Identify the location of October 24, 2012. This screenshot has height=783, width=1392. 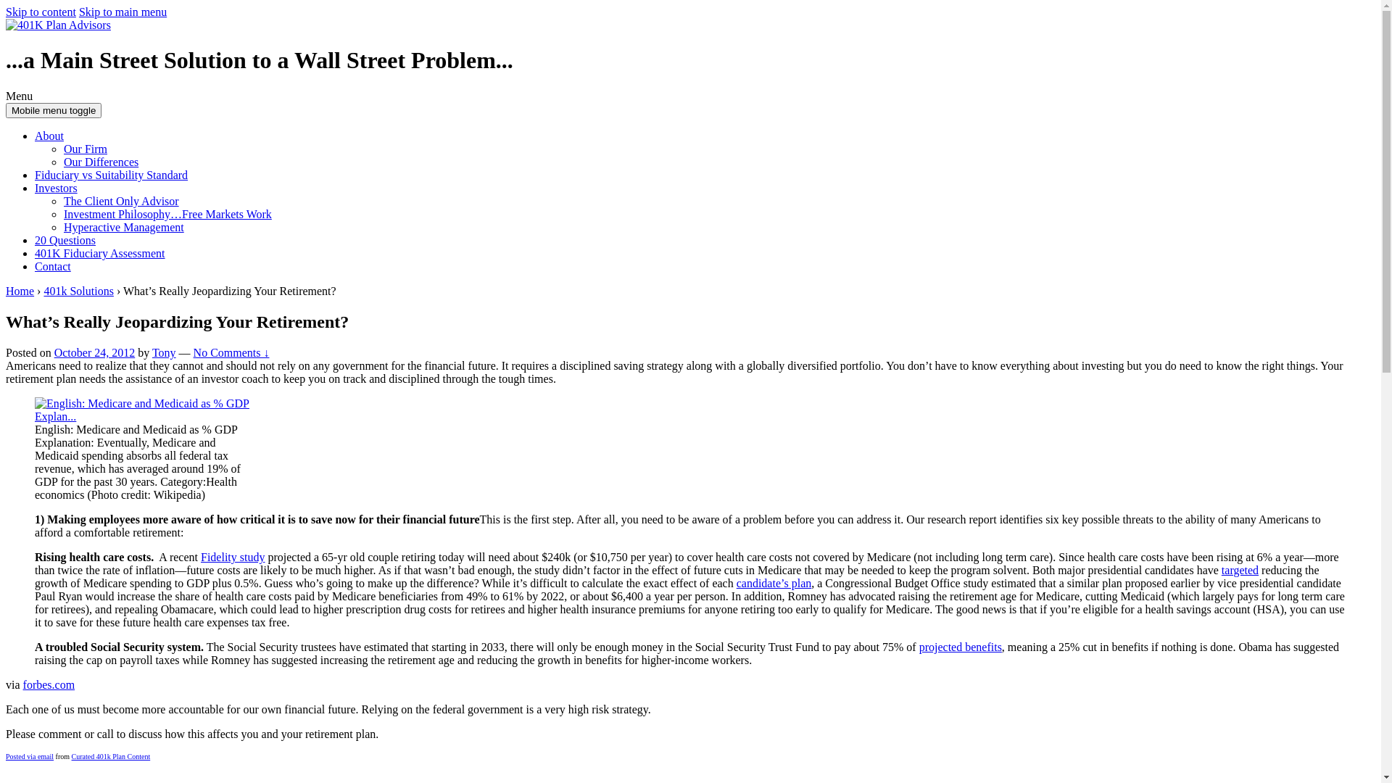
(95, 352).